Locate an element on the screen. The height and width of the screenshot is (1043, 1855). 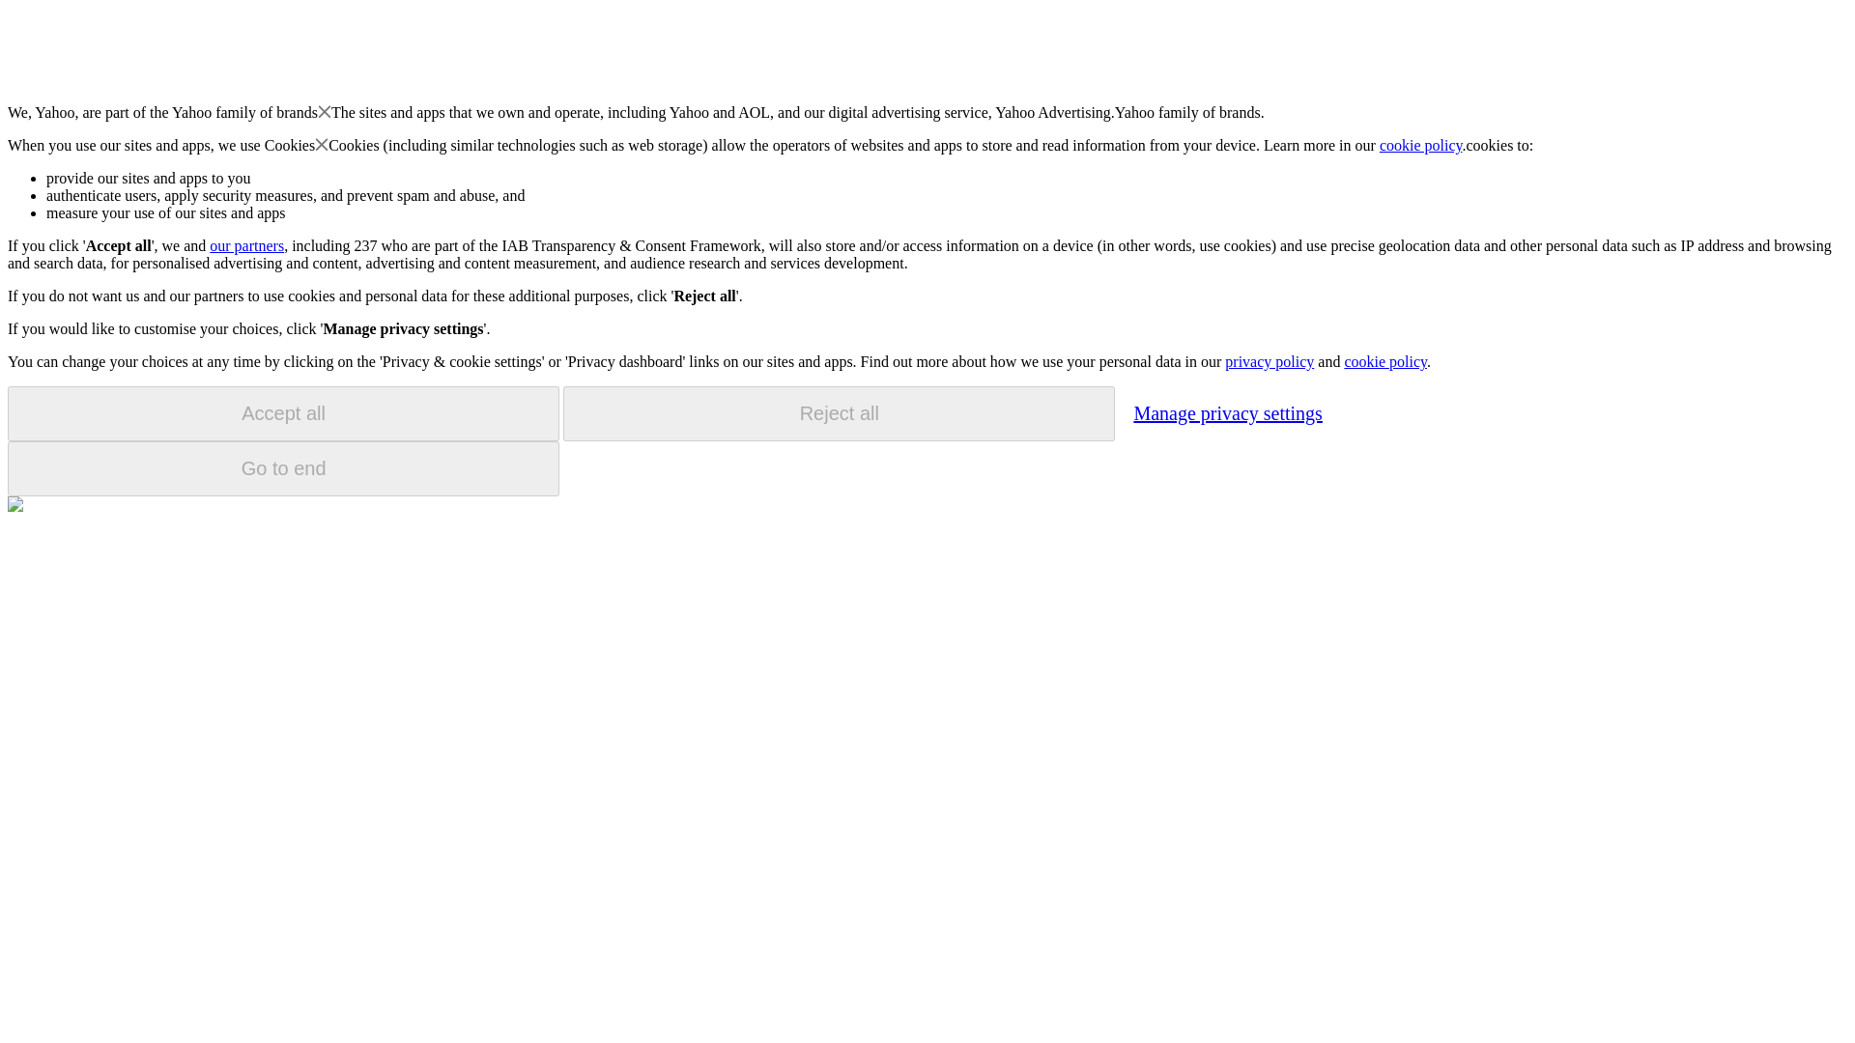
Accept all is located at coordinates (283, 413).